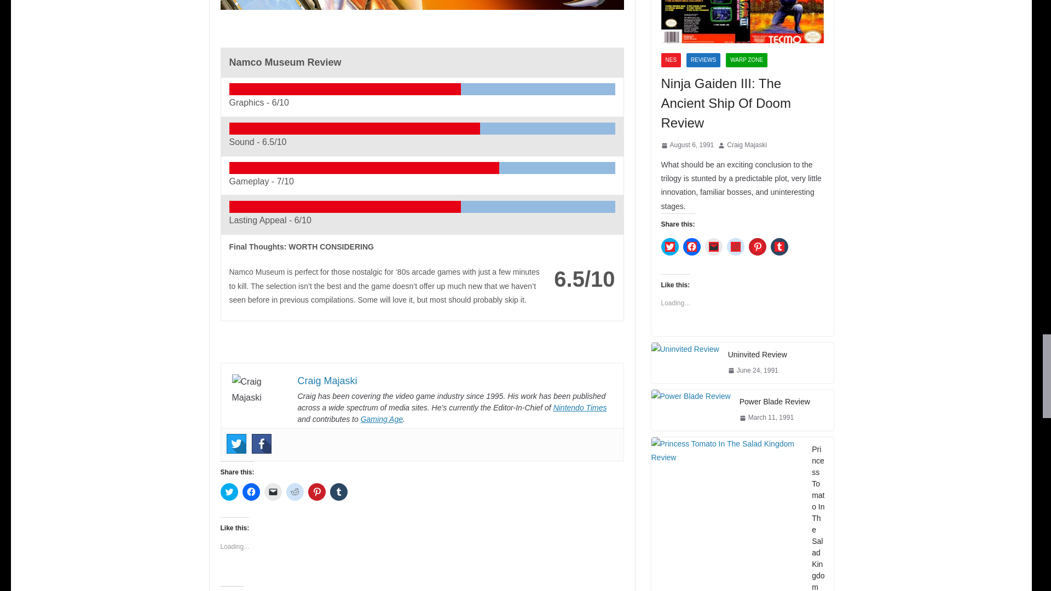 The height and width of the screenshot is (591, 1051). What do you see at coordinates (338, 491) in the screenshot?
I see `Click to share on Tumblr` at bounding box center [338, 491].